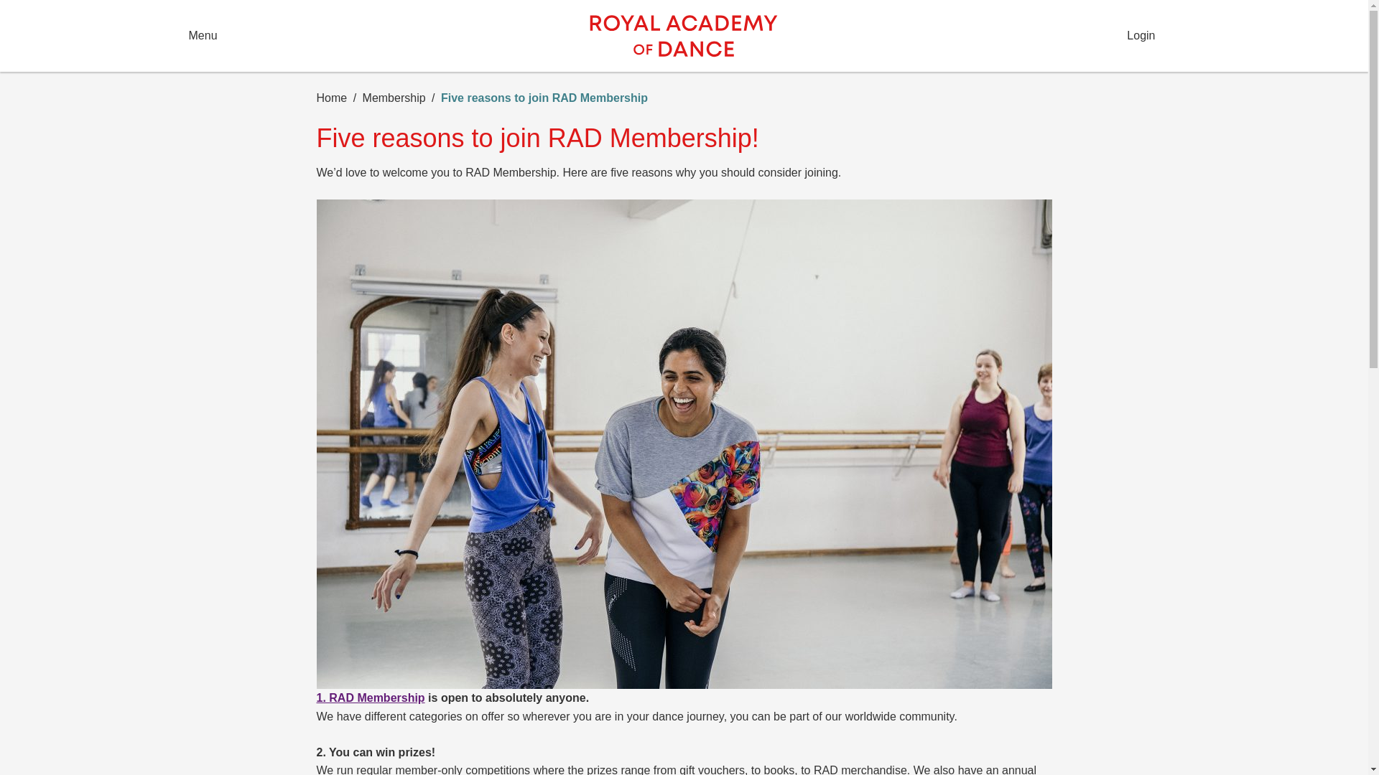 This screenshot has height=775, width=1379. Describe the element at coordinates (544, 98) in the screenshot. I see `Five reasons to join RAD Membership` at that location.